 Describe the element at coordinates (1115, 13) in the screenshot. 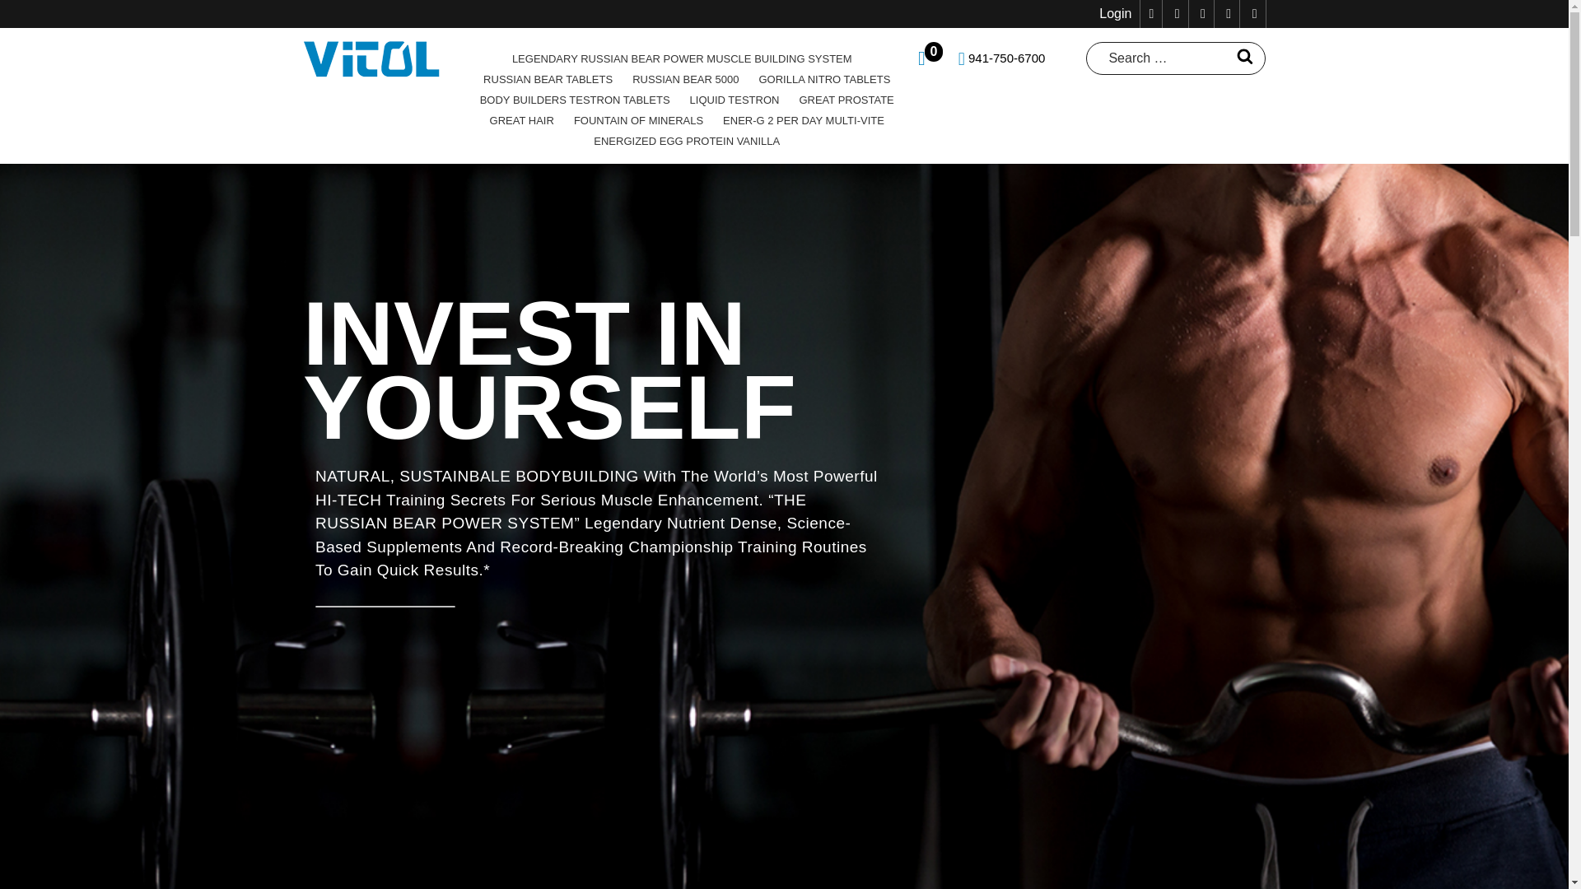

I see `Login` at that location.